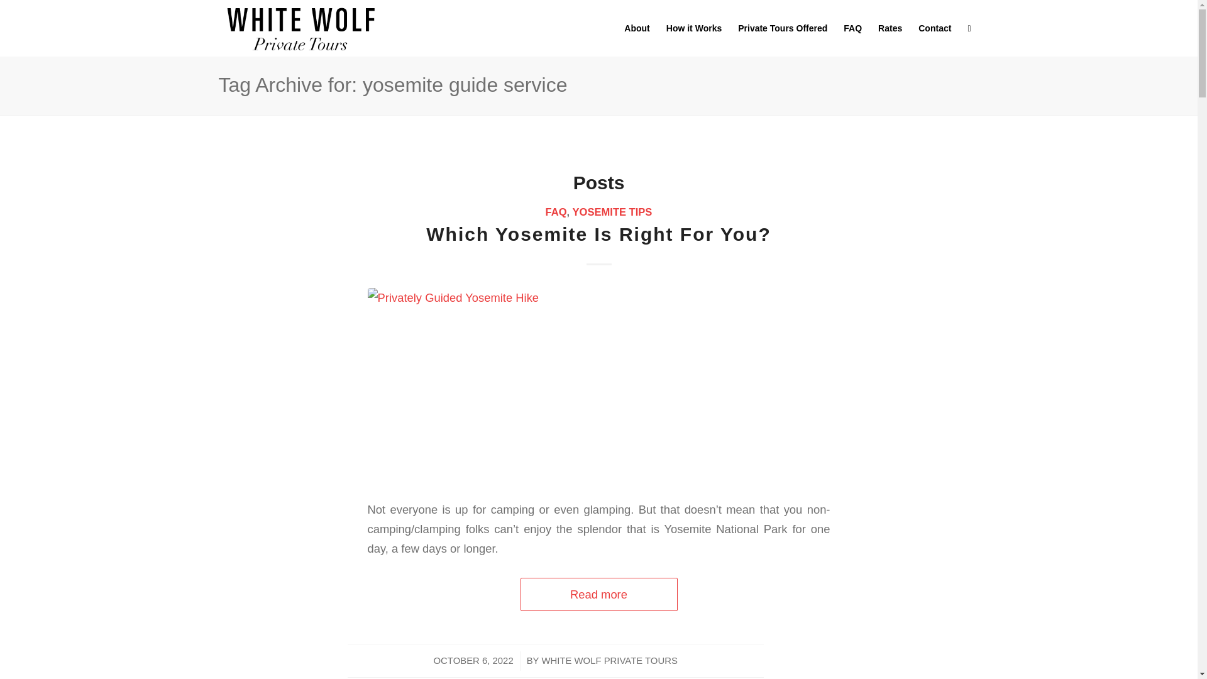 Image resolution: width=1207 pixels, height=679 pixels. Describe the element at coordinates (609, 661) in the screenshot. I see `WHITE WOLF PRIVATE TOURS` at that location.